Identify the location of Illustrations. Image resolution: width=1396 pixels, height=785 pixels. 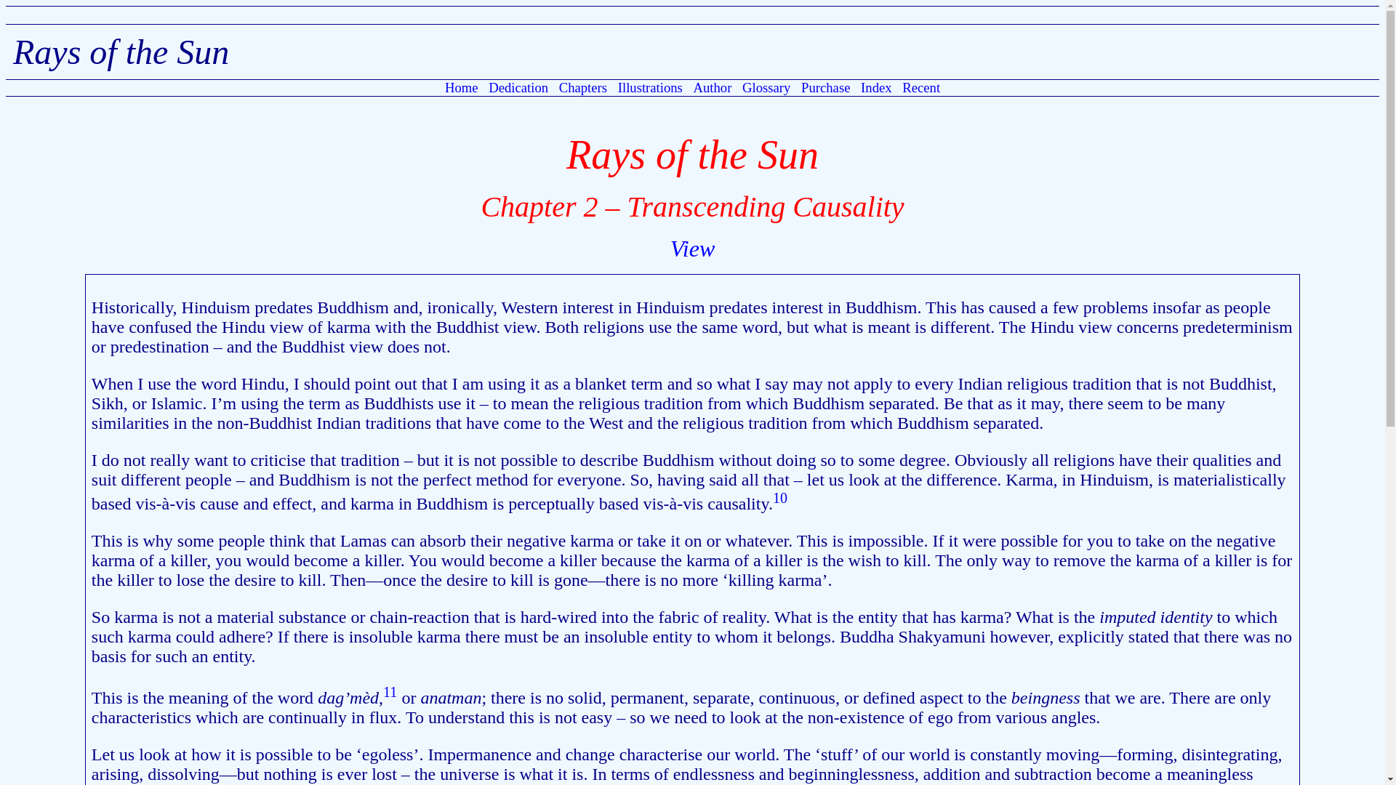
(650, 87).